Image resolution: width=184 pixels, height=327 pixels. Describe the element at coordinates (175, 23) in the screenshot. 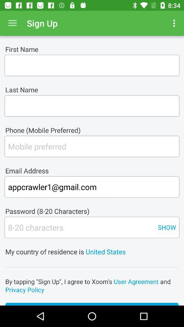

I see `turn on item to the right of sign up` at that location.